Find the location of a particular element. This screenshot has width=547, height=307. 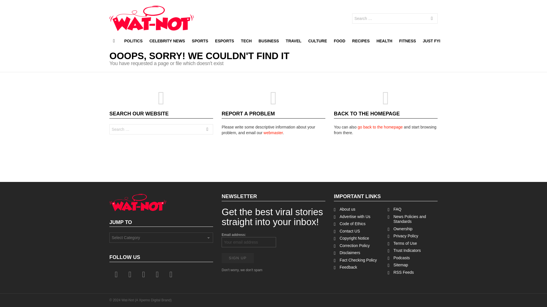

Fact Checking Policy is located at coordinates (359, 260).